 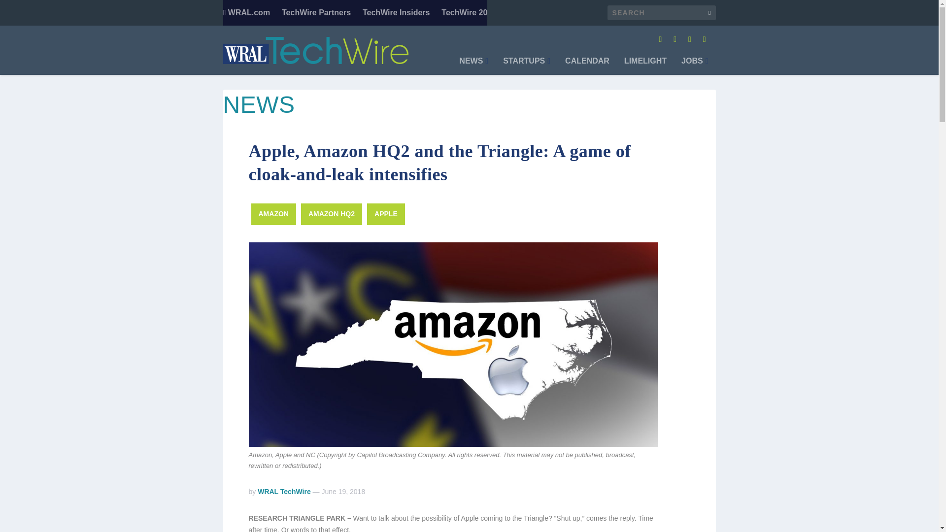 What do you see at coordinates (587, 66) in the screenshot?
I see `CALENDAR` at bounding box center [587, 66].